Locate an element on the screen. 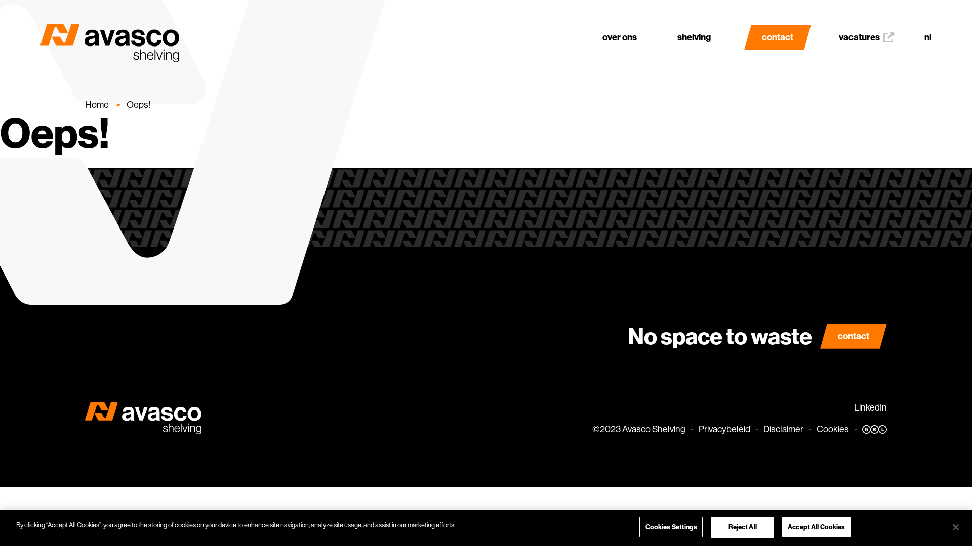 Image resolution: width=972 pixels, height=546 pixels. contact is located at coordinates (778, 37).